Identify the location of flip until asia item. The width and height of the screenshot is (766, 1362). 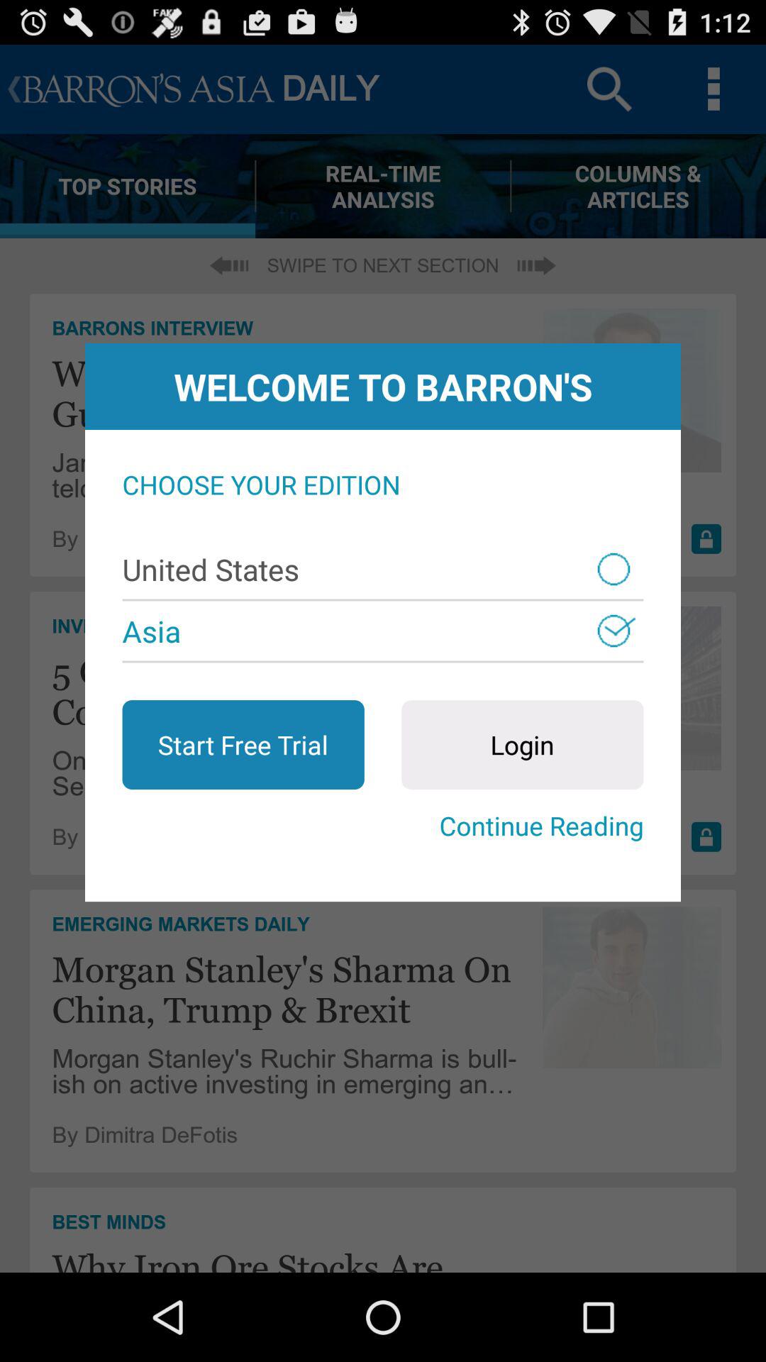
(383, 631).